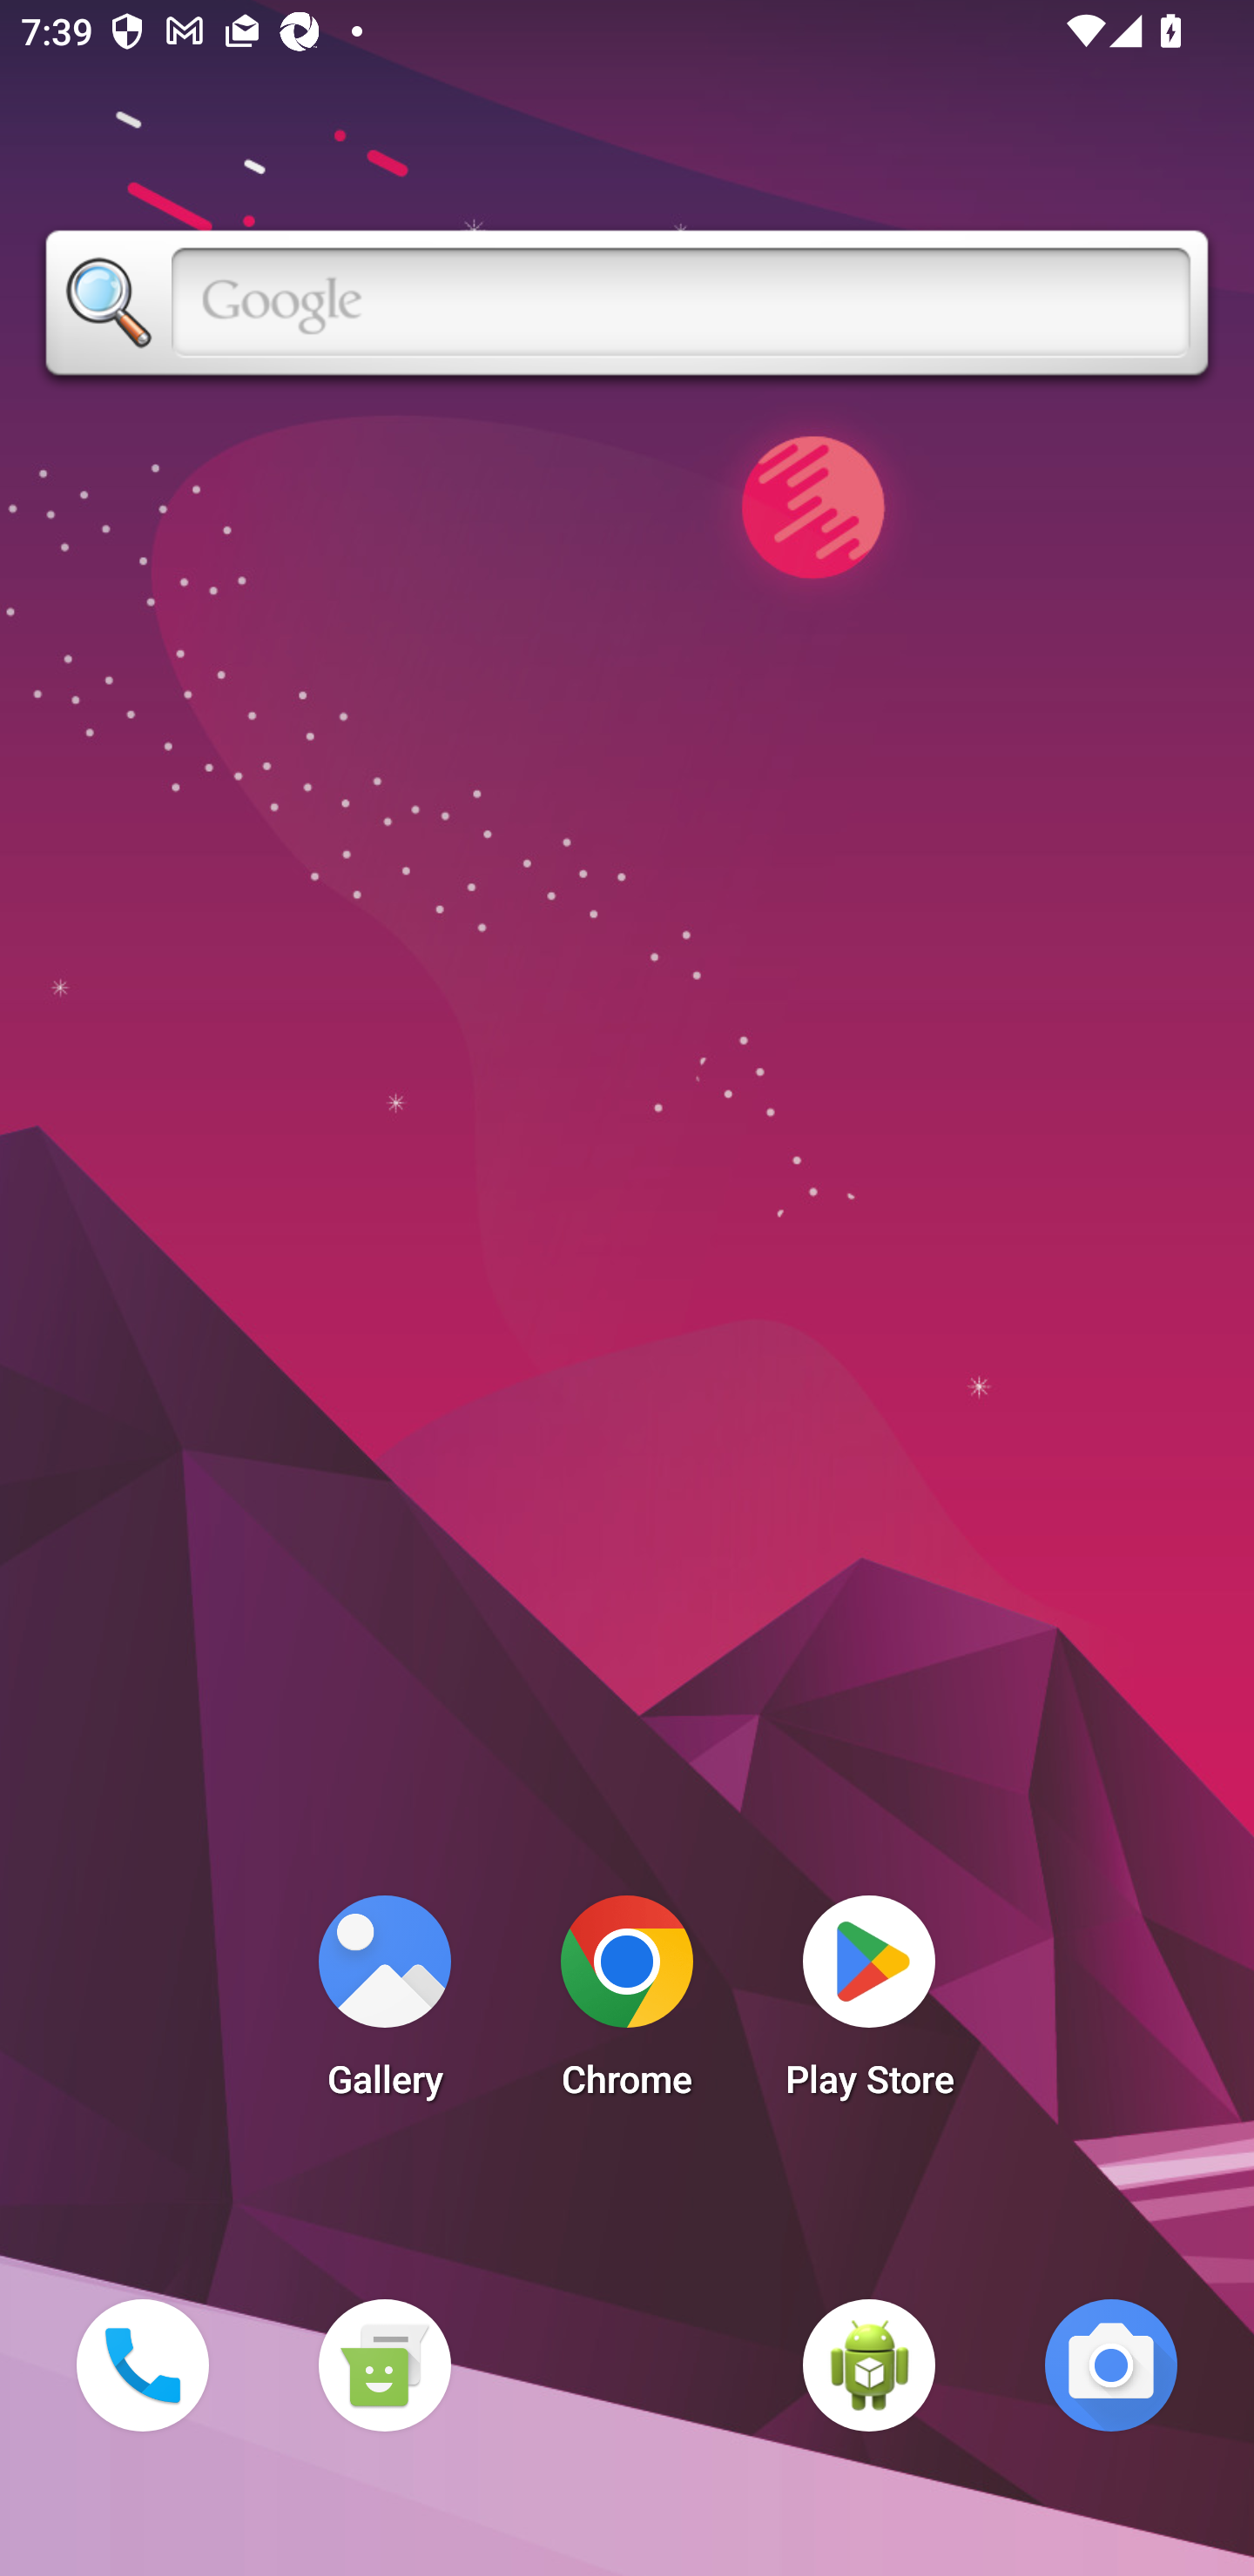  What do you see at coordinates (384, 2005) in the screenshot?
I see `Gallery` at bounding box center [384, 2005].